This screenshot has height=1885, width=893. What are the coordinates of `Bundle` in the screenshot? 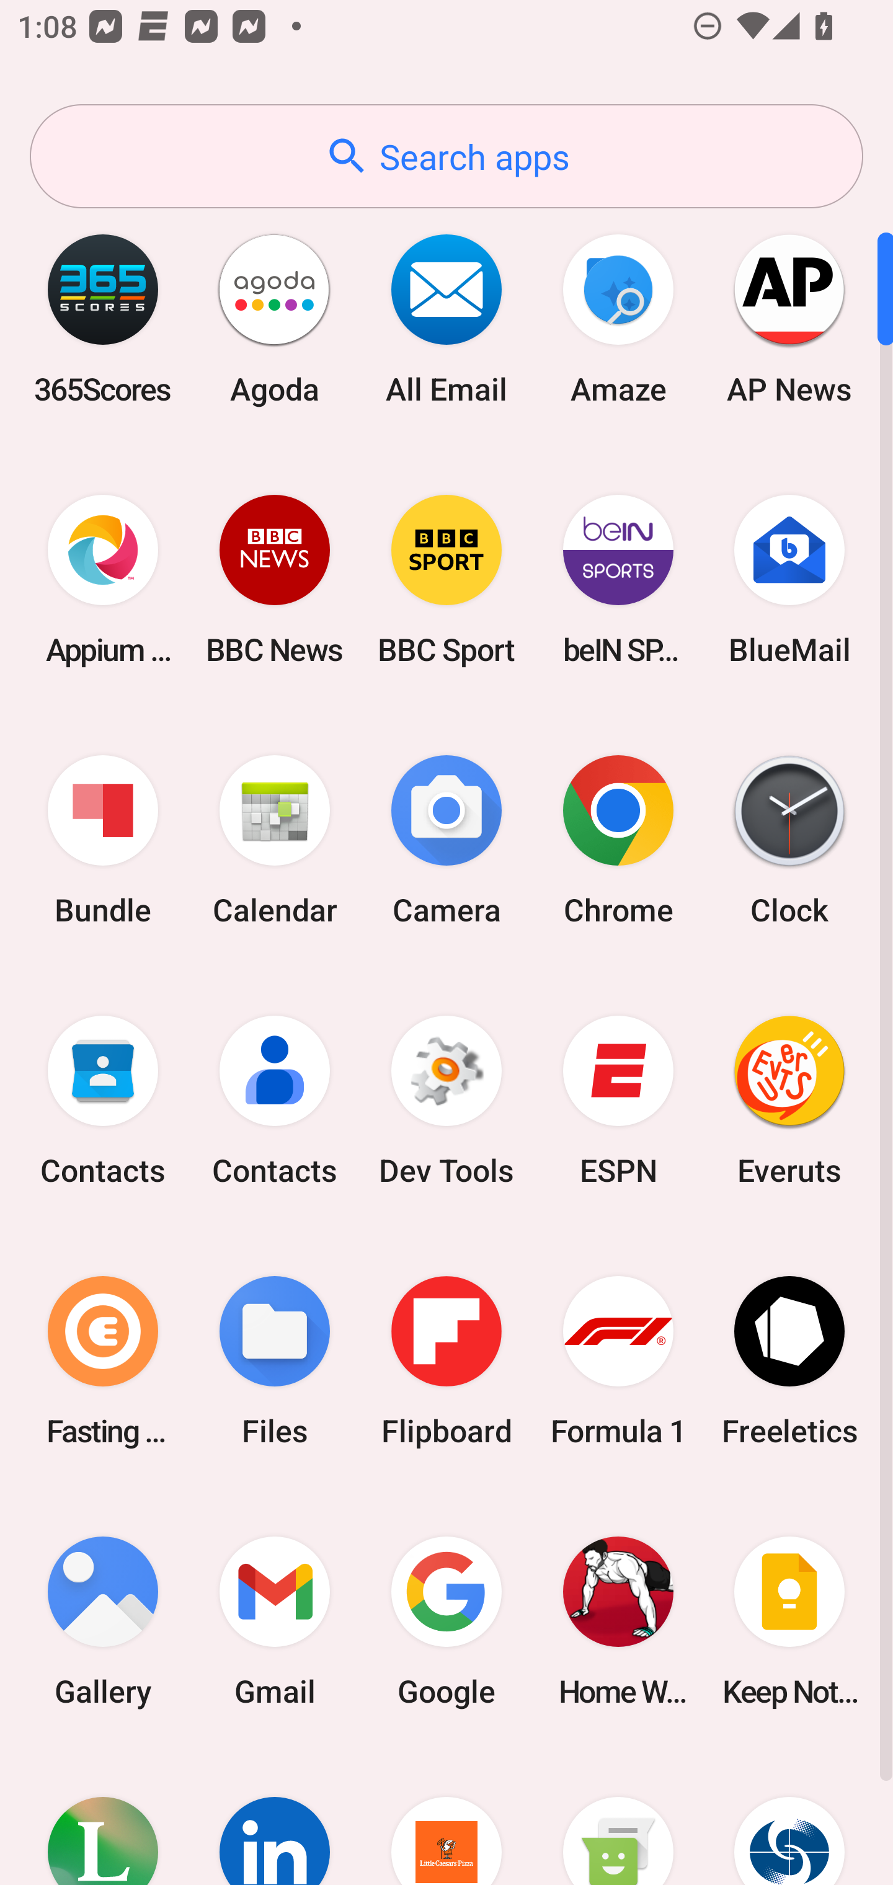 It's located at (103, 841).